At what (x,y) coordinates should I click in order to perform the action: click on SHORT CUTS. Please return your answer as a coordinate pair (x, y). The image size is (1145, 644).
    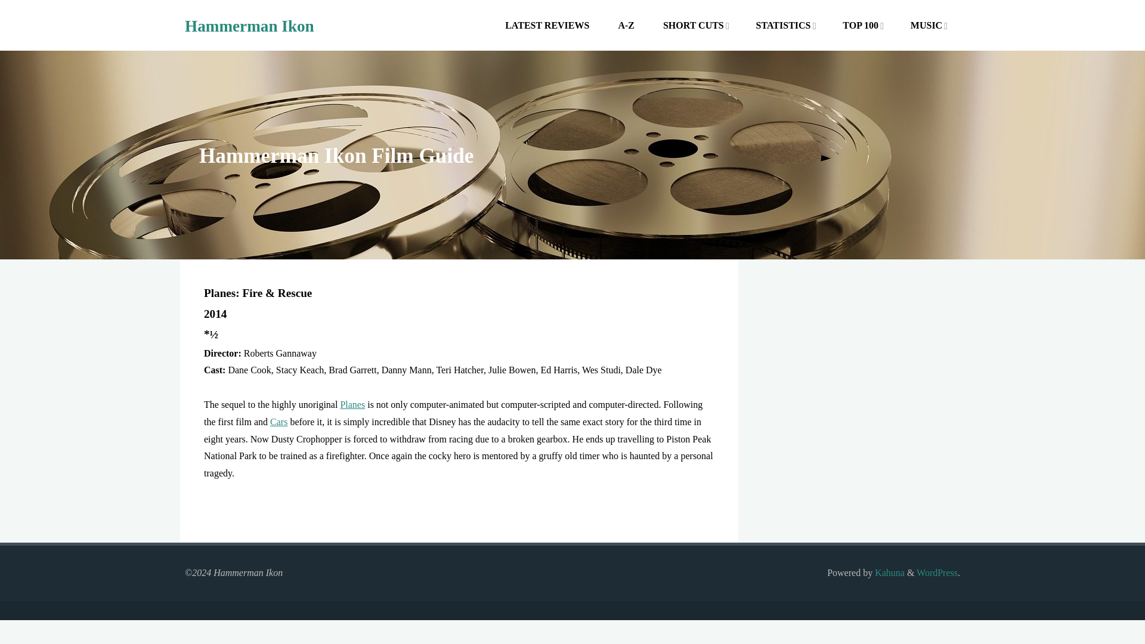
    Looking at the image, I should click on (694, 25).